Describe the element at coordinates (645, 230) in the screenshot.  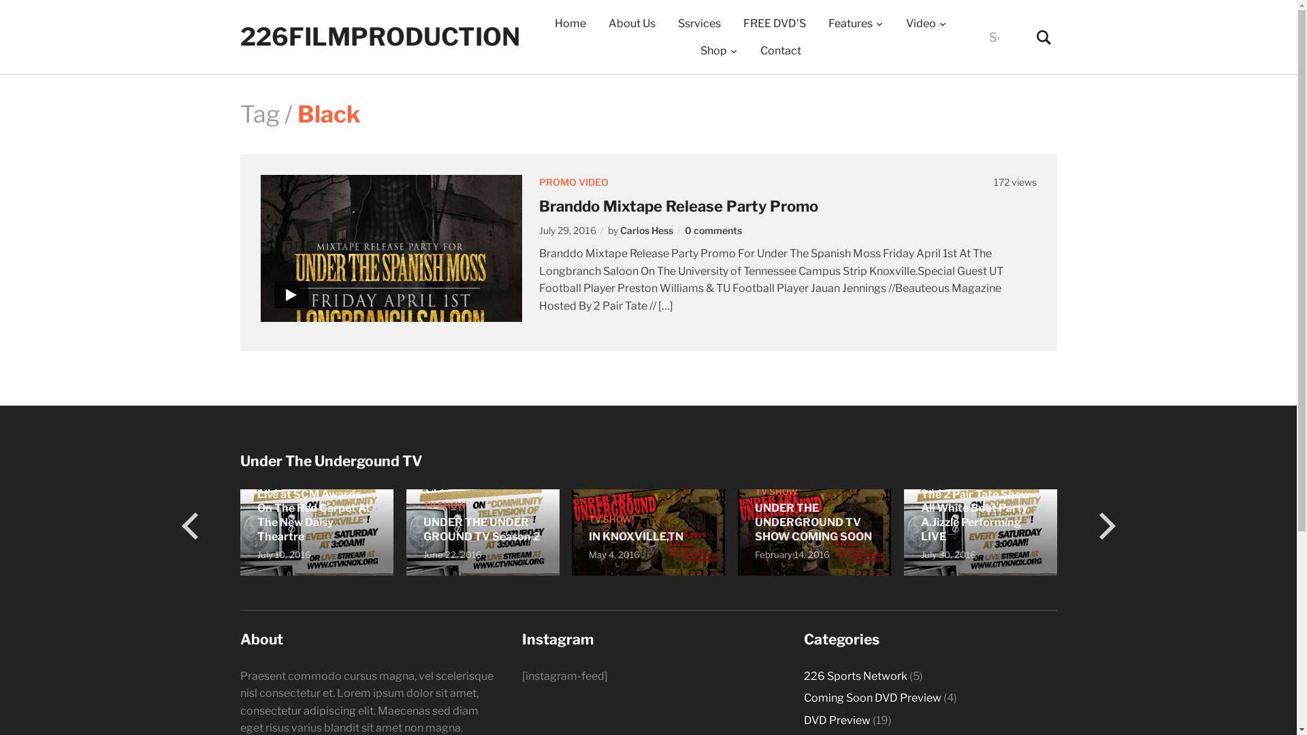
I see `Carlos Hess` at that location.